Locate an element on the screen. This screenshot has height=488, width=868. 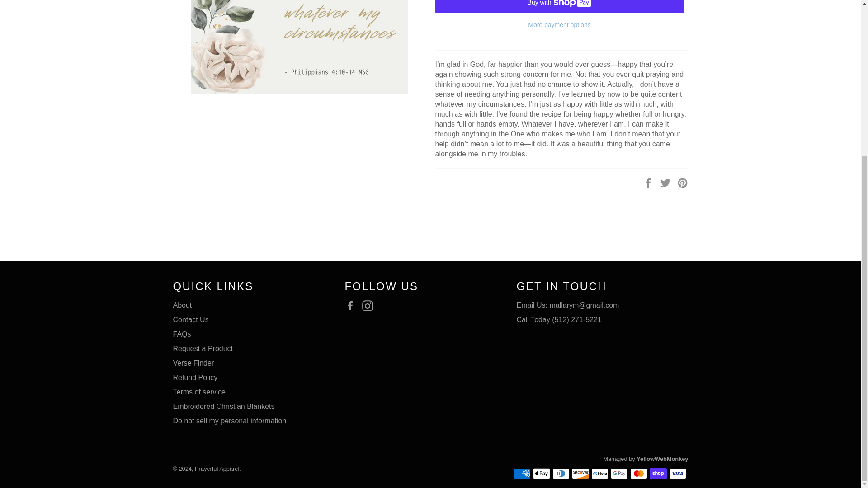
Tweet on Twitter is located at coordinates (666, 182).